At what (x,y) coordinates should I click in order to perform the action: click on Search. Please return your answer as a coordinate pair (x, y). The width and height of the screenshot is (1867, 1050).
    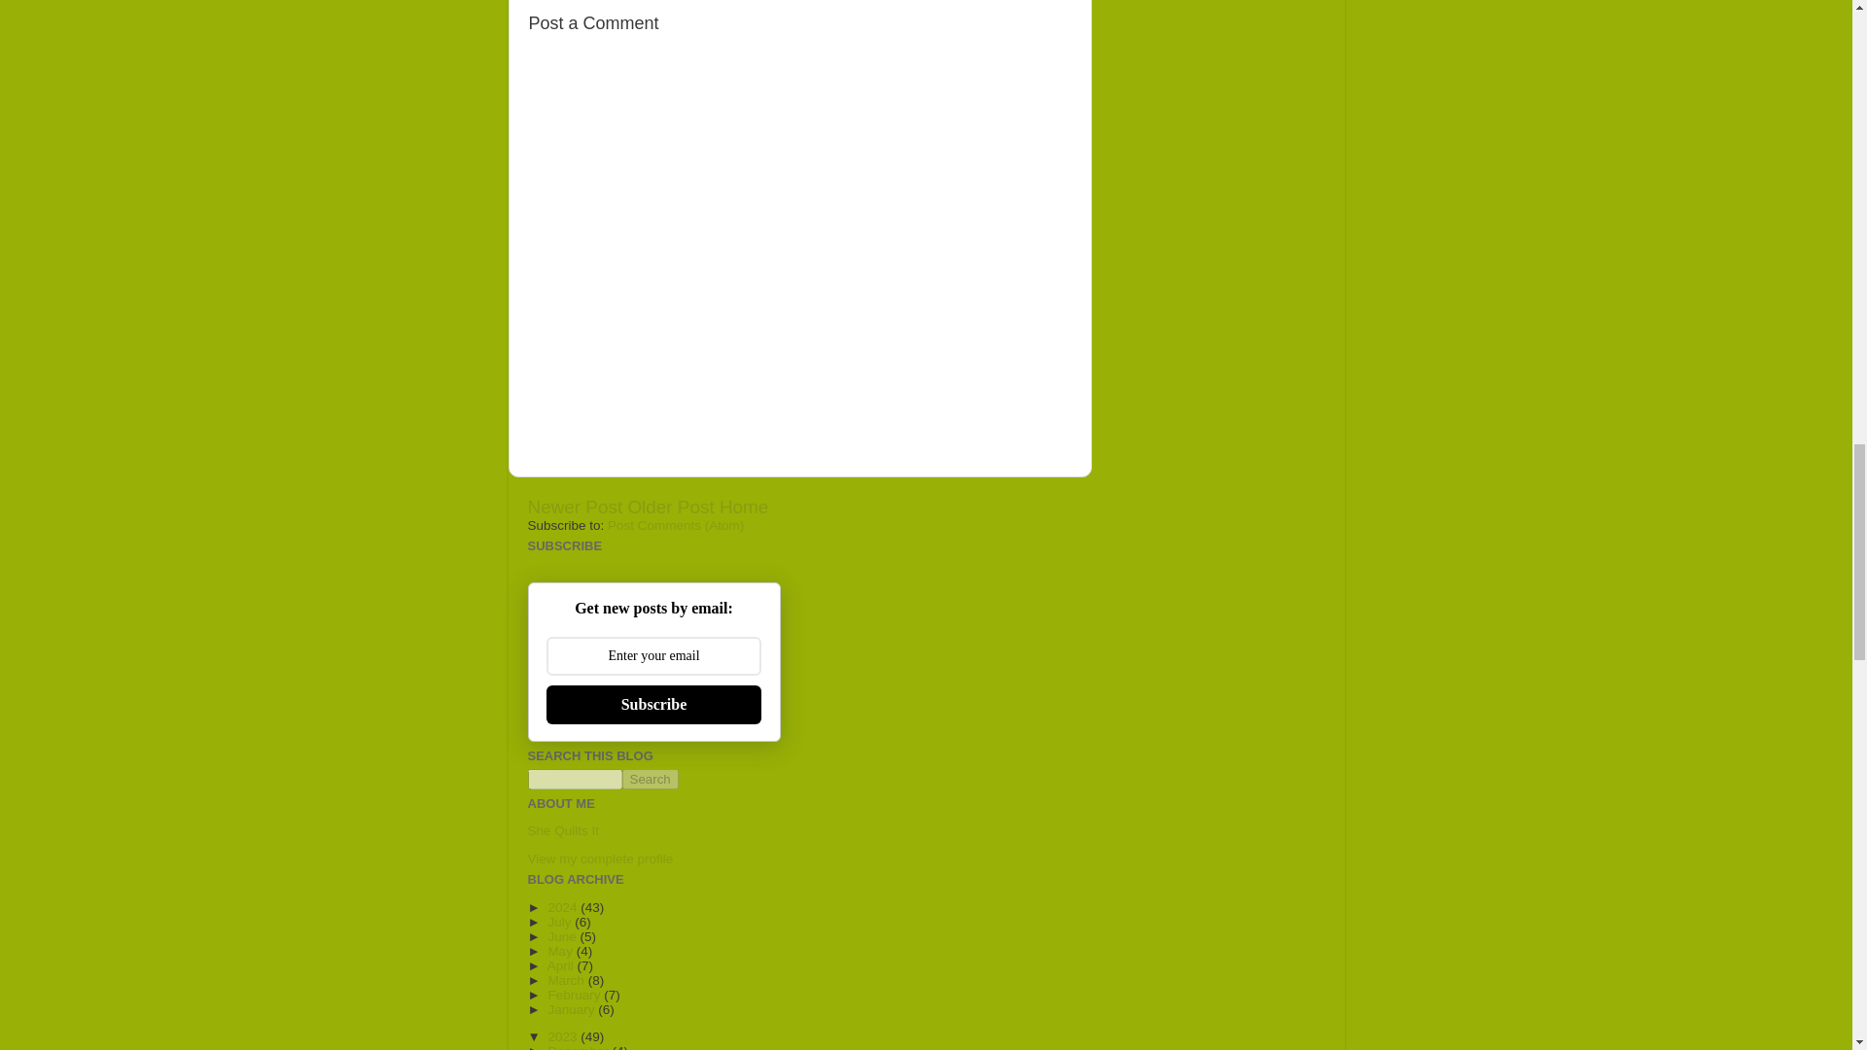
    Looking at the image, I should click on (650, 779).